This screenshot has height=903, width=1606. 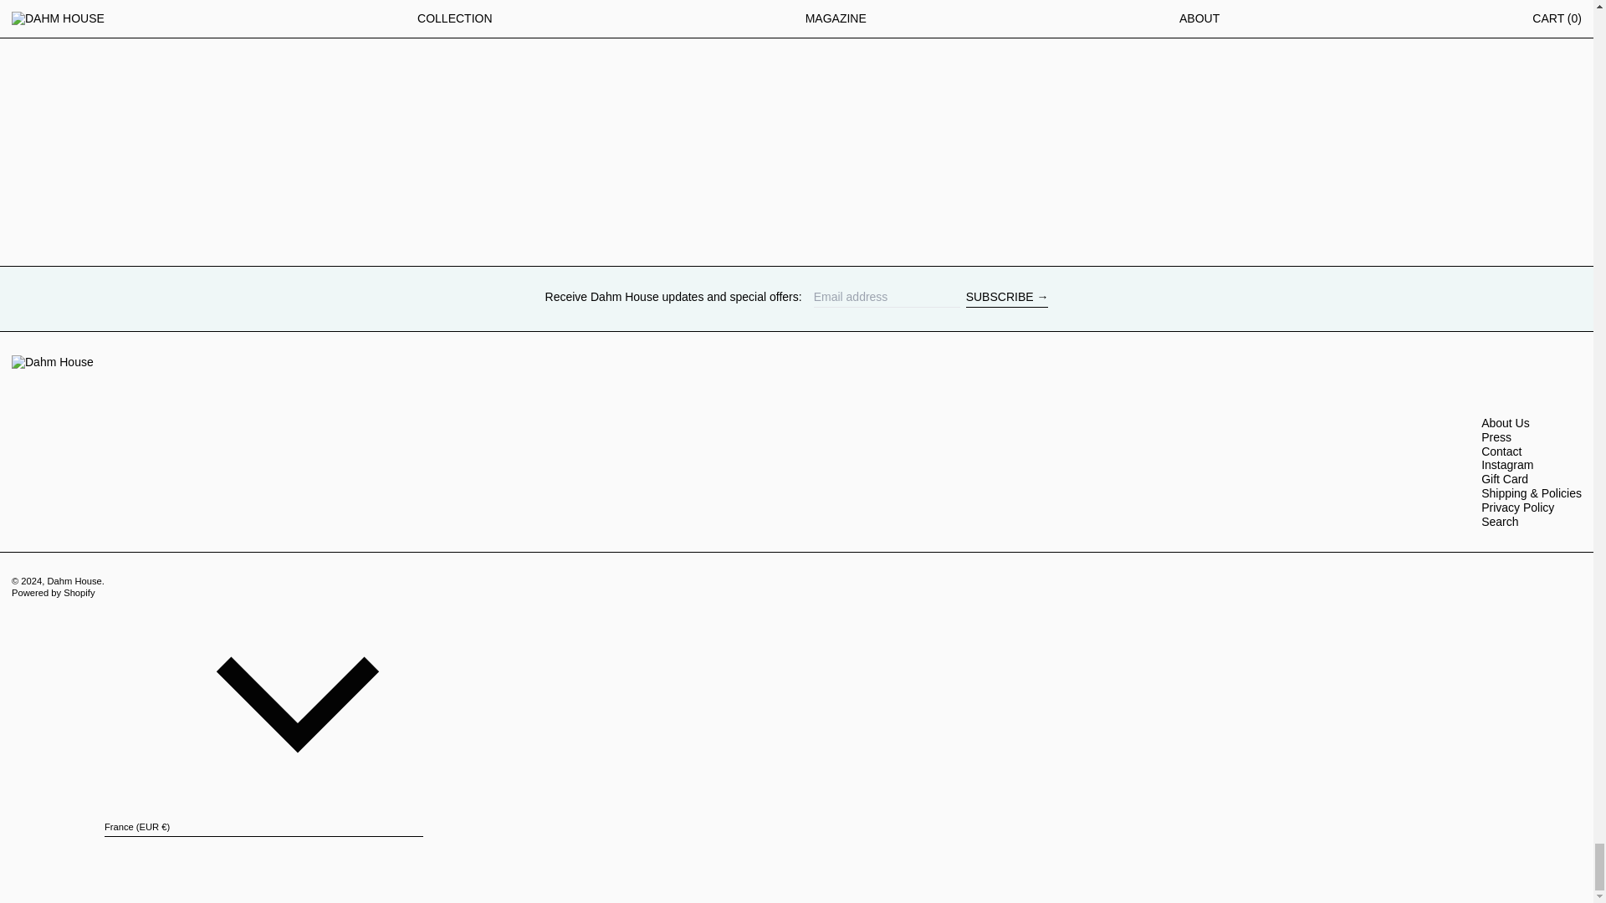 What do you see at coordinates (53, 592) in the screenshot?
I see `Powered by Shopify` at bounding box center [53, 592].